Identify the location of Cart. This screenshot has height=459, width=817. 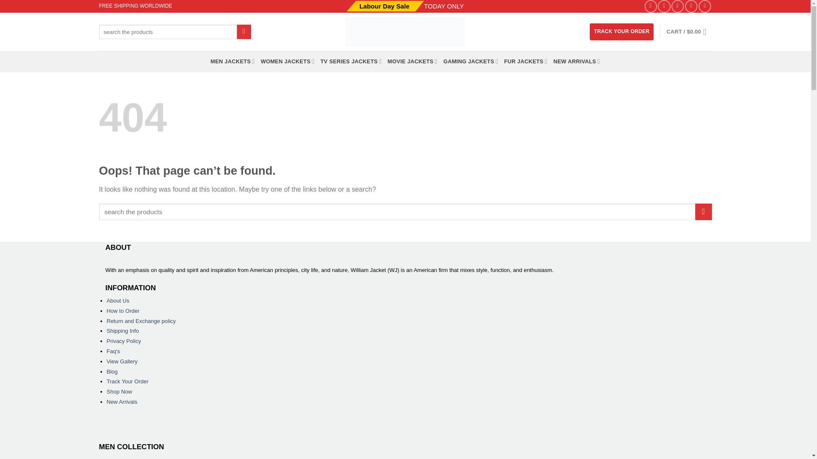
(689, 31).